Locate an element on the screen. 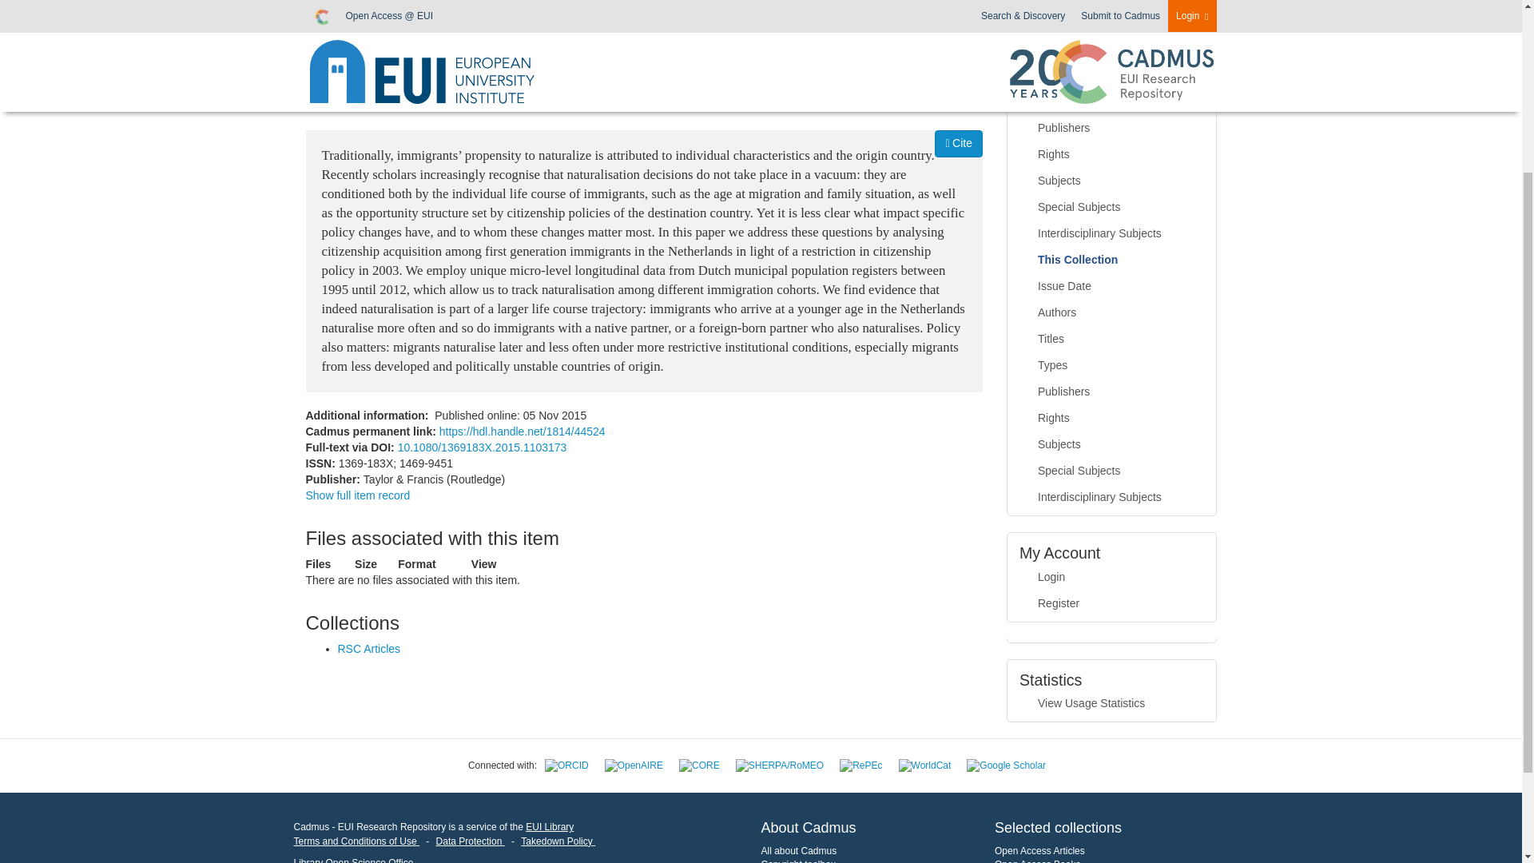 The height and width of the screenshot is (863, 1534). Subjects is located at coordinates (1112, 181).